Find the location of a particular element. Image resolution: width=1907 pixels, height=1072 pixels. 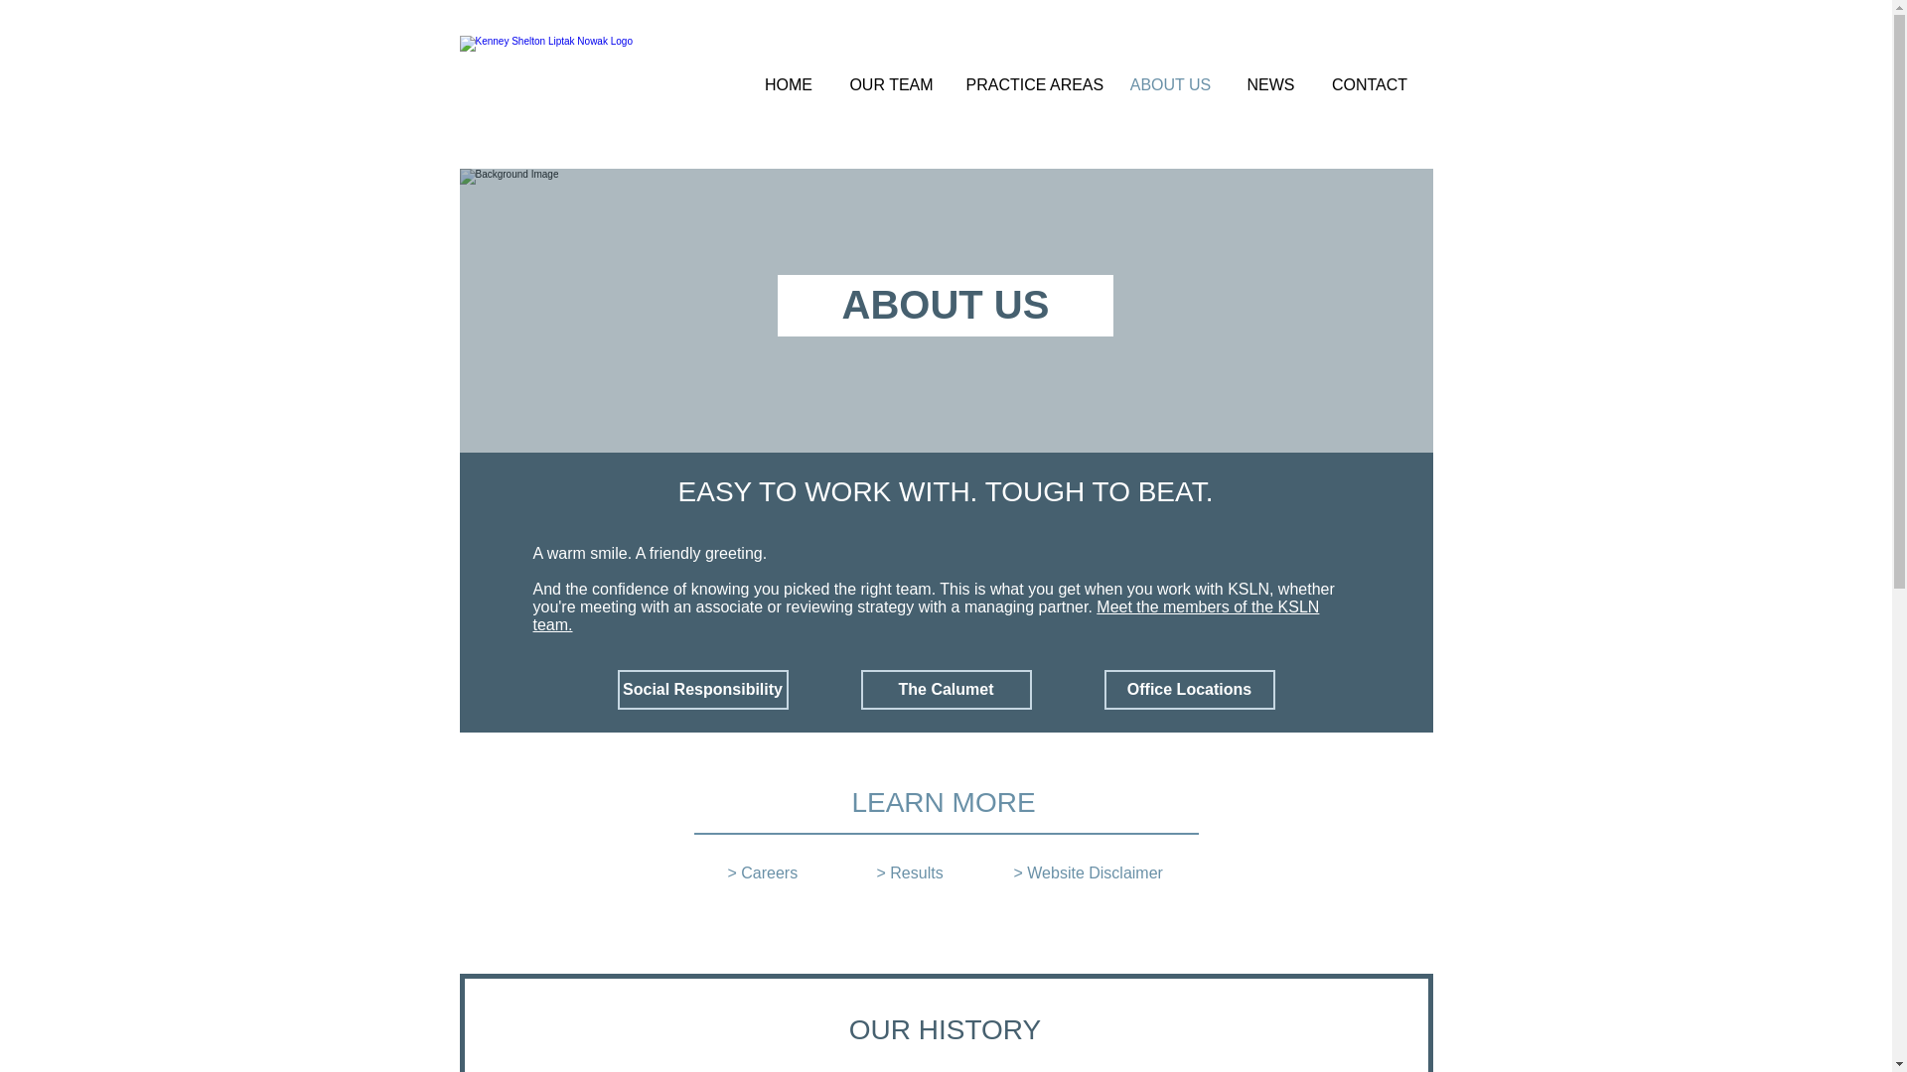

The Calumet is located at coordinates (946, 689).